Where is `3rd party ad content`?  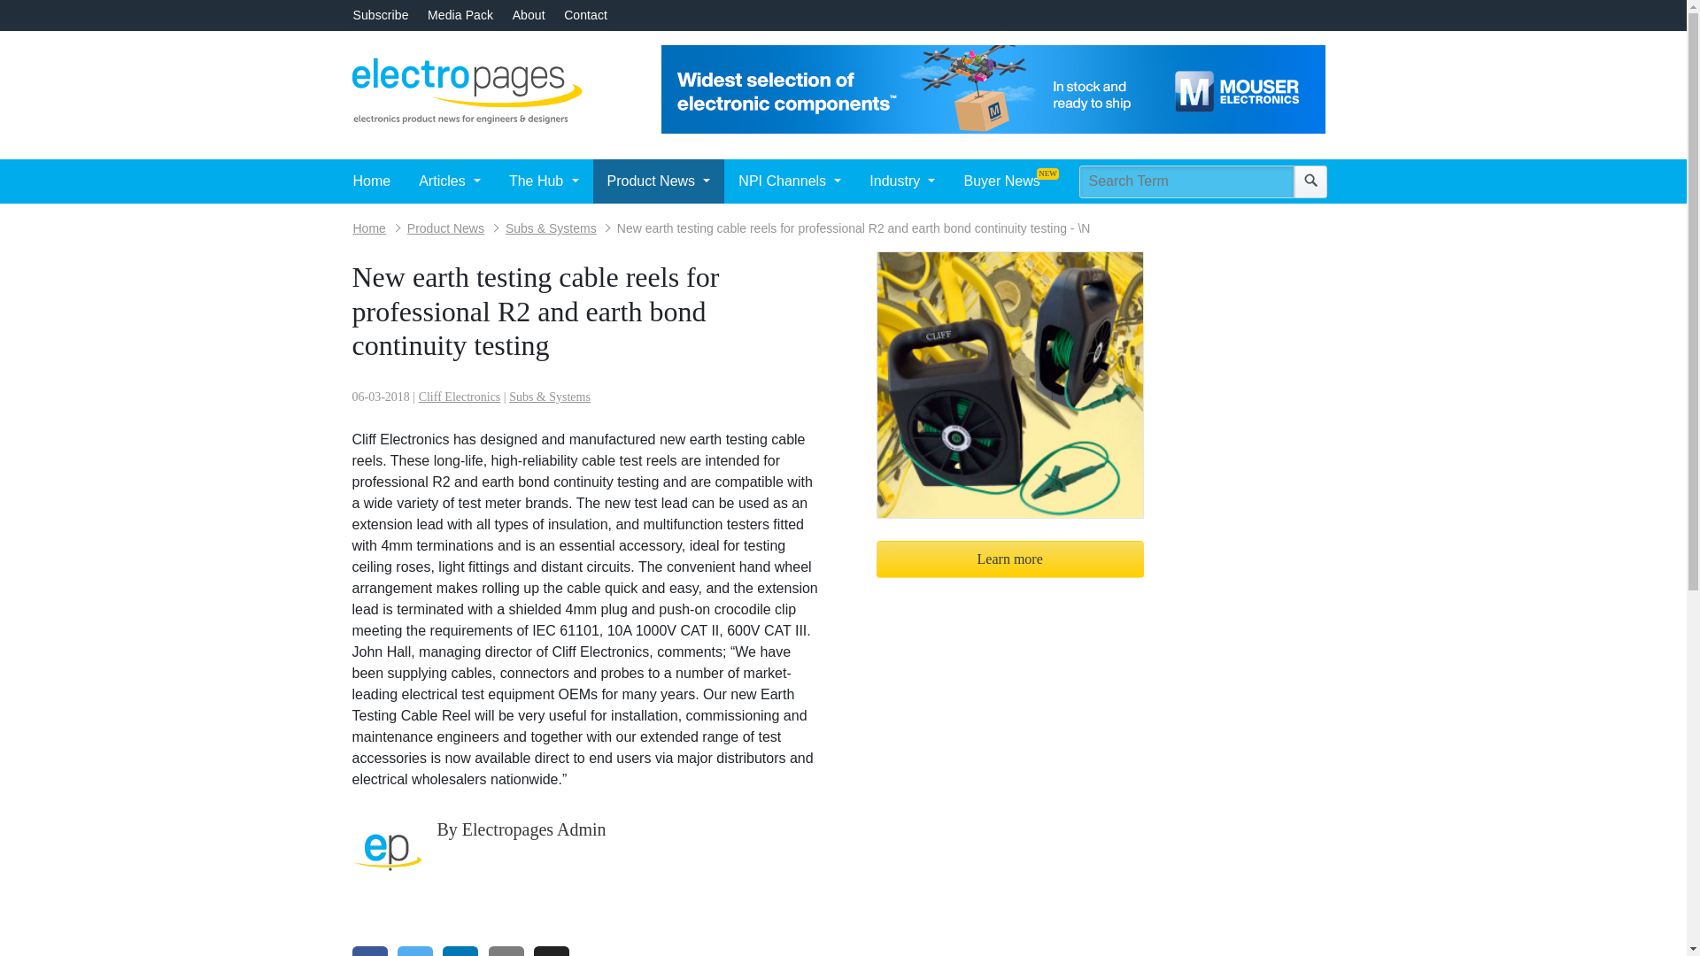
3rd party ad content is located at coordinates (993, 89).